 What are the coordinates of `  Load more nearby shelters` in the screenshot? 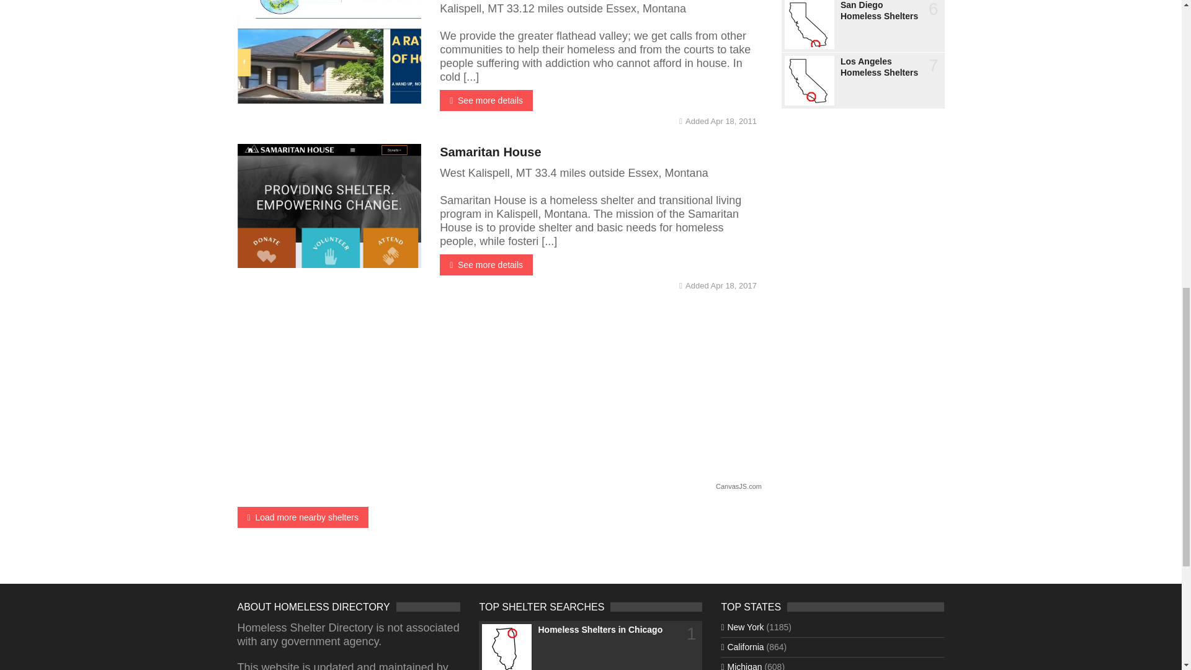 It's located at (303, 517).